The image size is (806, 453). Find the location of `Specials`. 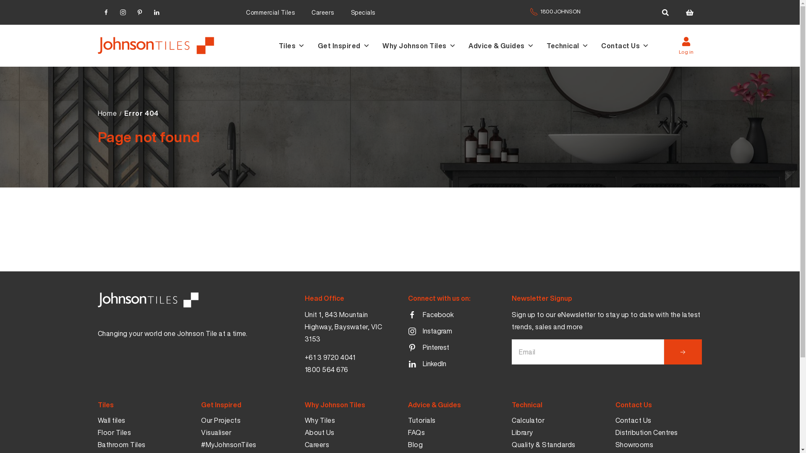

Specials is located at coordinates (363, 13).